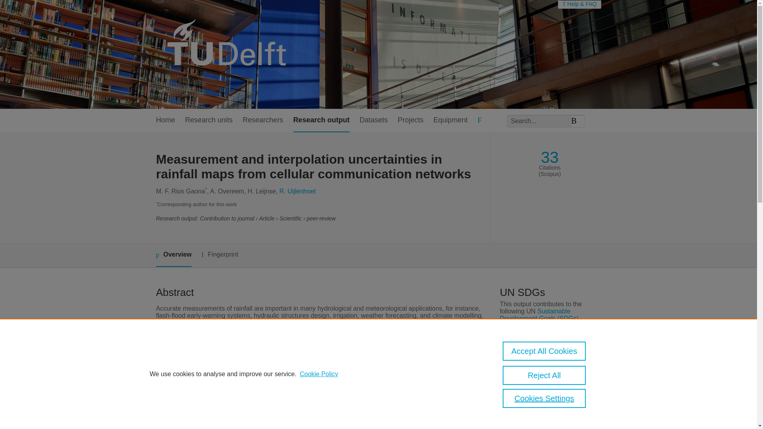 The height and width of the screenshot is (429, 763). I want to click on R. Uijlenhoet, so click(297, 191).